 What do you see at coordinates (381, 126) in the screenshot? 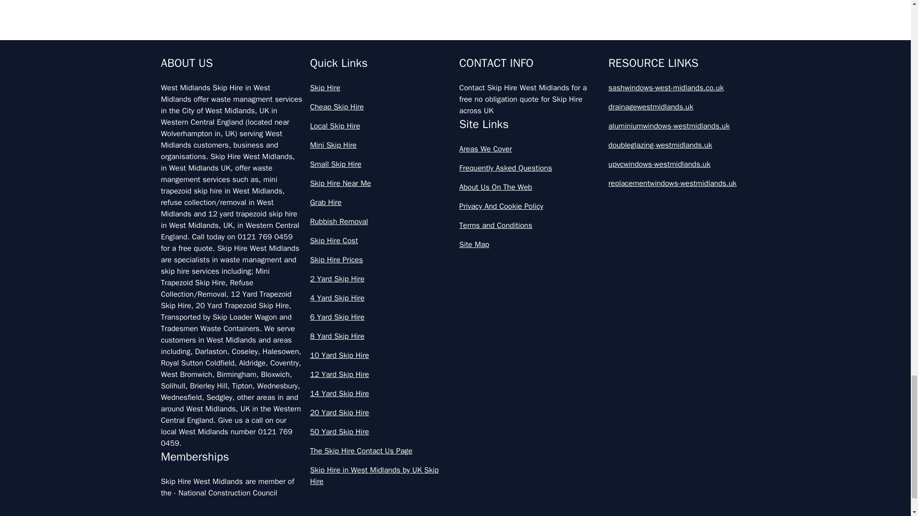
I see `Local Skip Hire` at bounding box center [381, 126].